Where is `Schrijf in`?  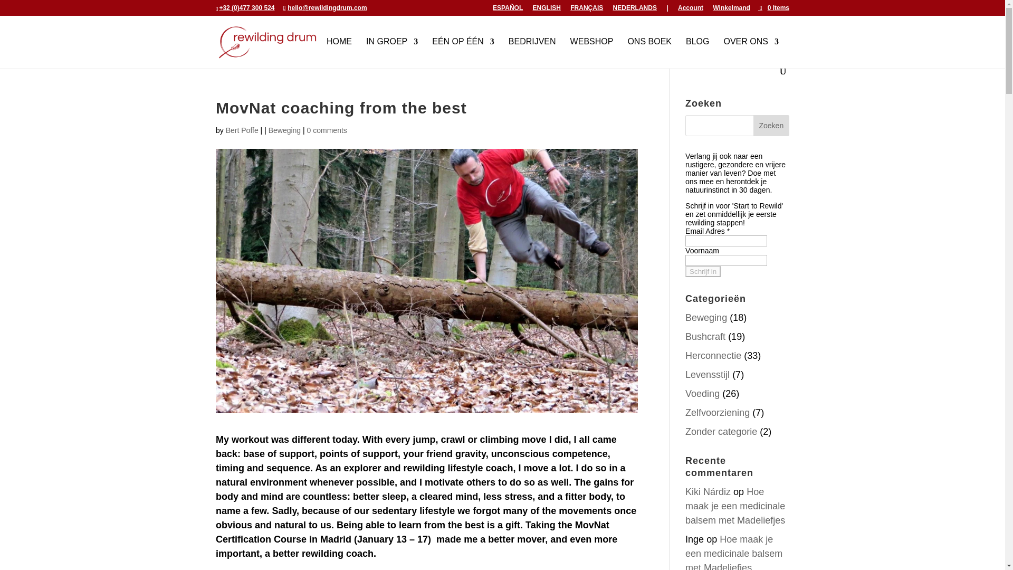 Schrijf in is located at coordinates (703, 271).